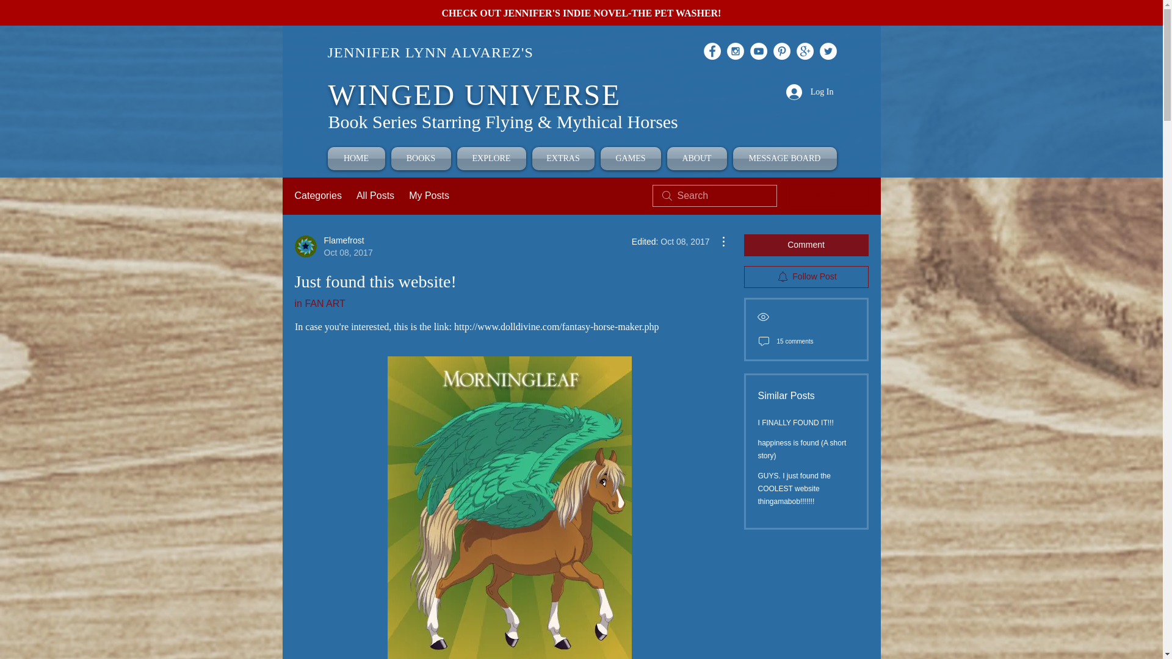 Image resolution: width=1172 pixels, height=659 pixels. What do you see at coordinates (430, 52) in the screenshot?
I see `JENNIFER LYNN ALVAREZ'S` at bounding box center [430, 52].